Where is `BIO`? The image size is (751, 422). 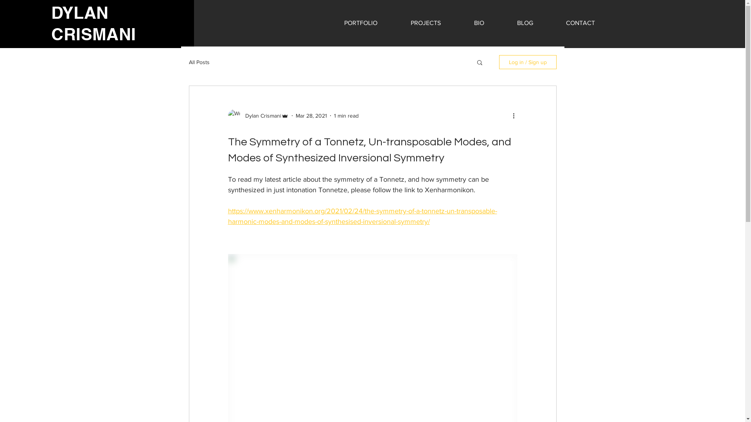
BIO is located at coordinates (479, 23).